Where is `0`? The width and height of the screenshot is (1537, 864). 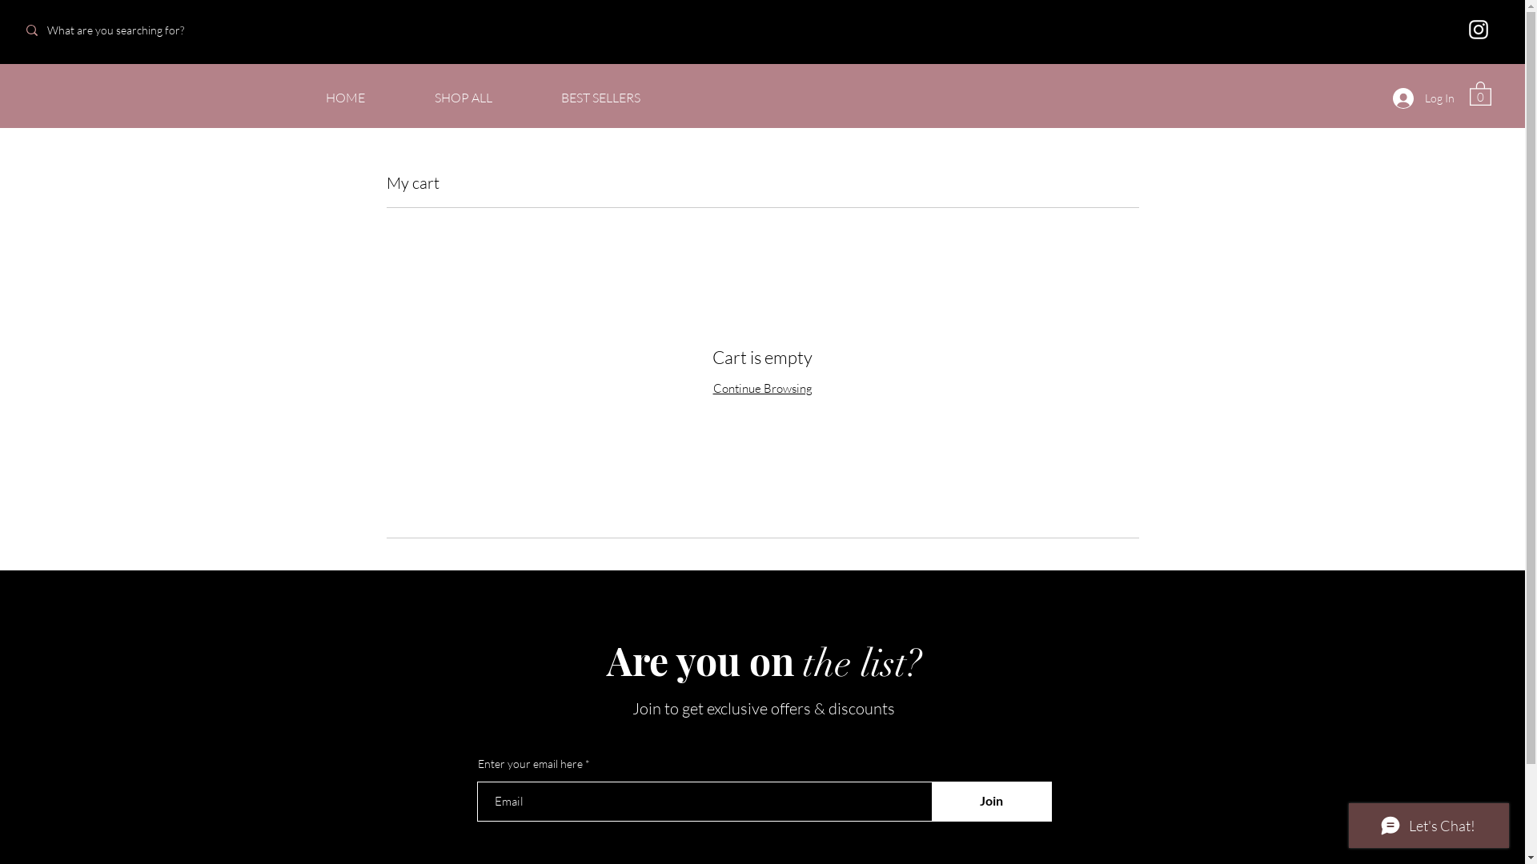 0 is located at coordinates (1481, 93).